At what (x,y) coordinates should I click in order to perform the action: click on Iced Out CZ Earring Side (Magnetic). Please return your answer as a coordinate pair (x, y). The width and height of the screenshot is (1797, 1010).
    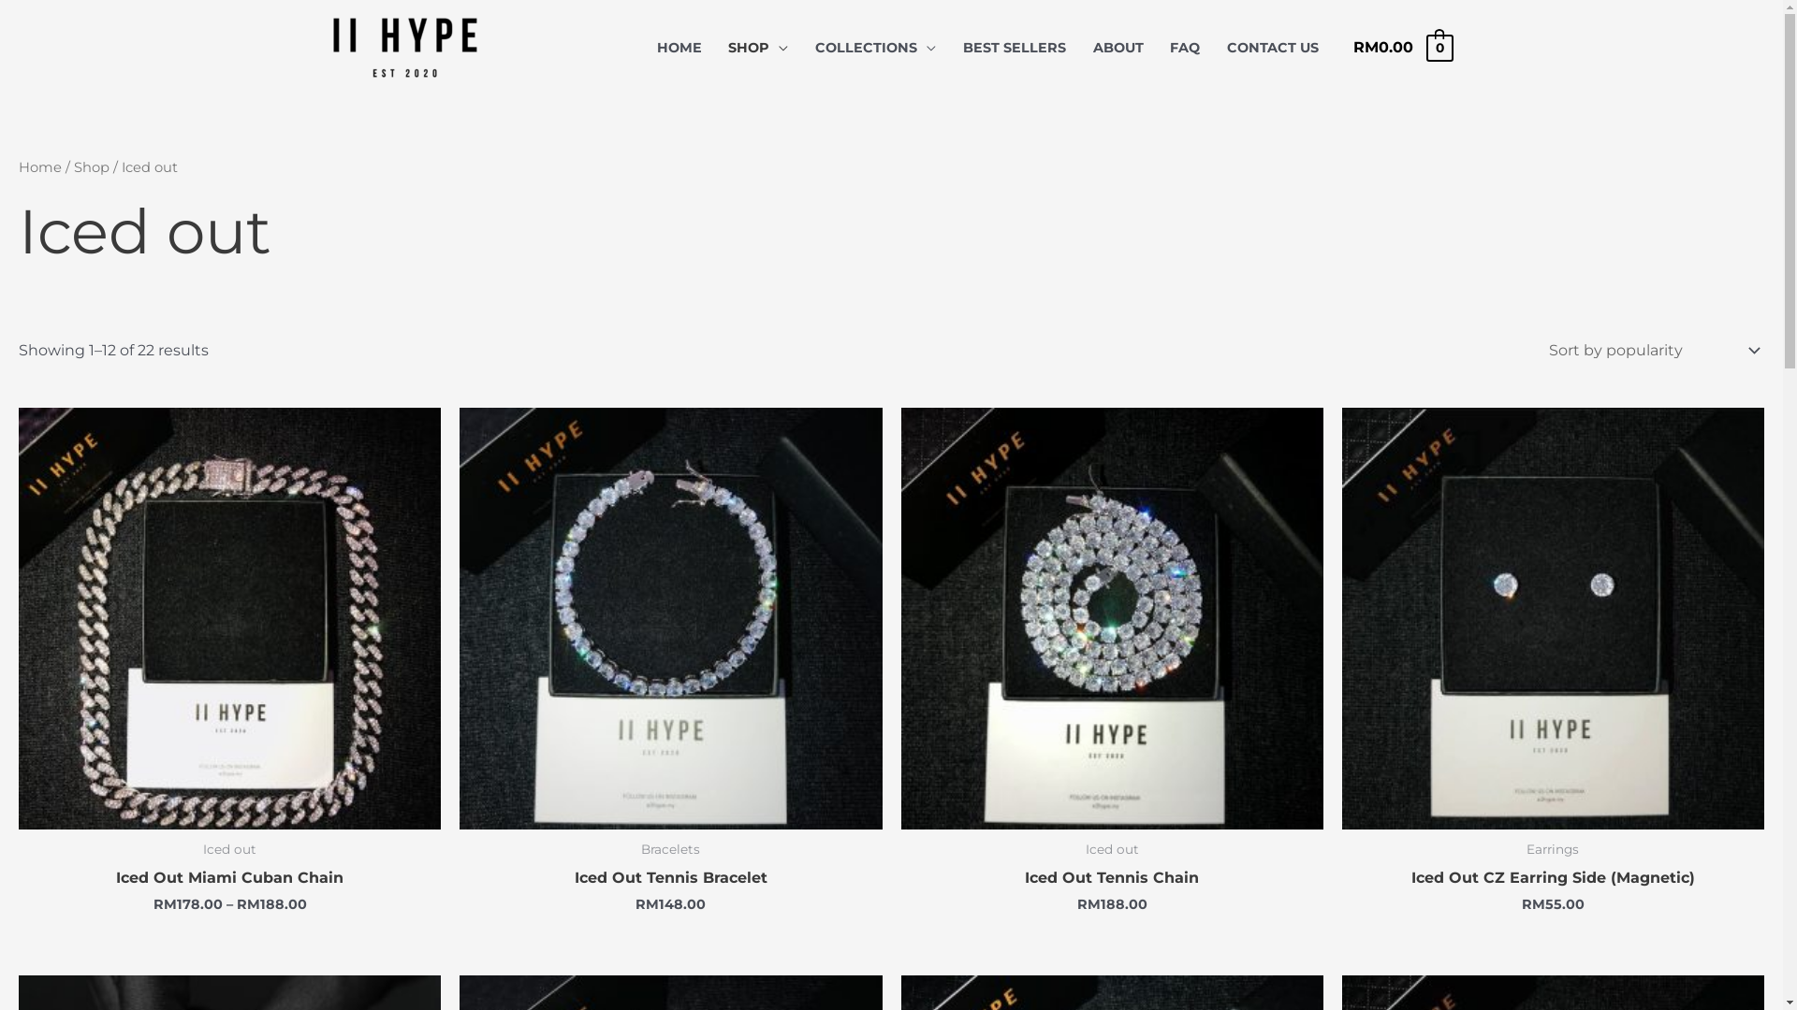
    Looking at the image, I should click on (1554, 883).